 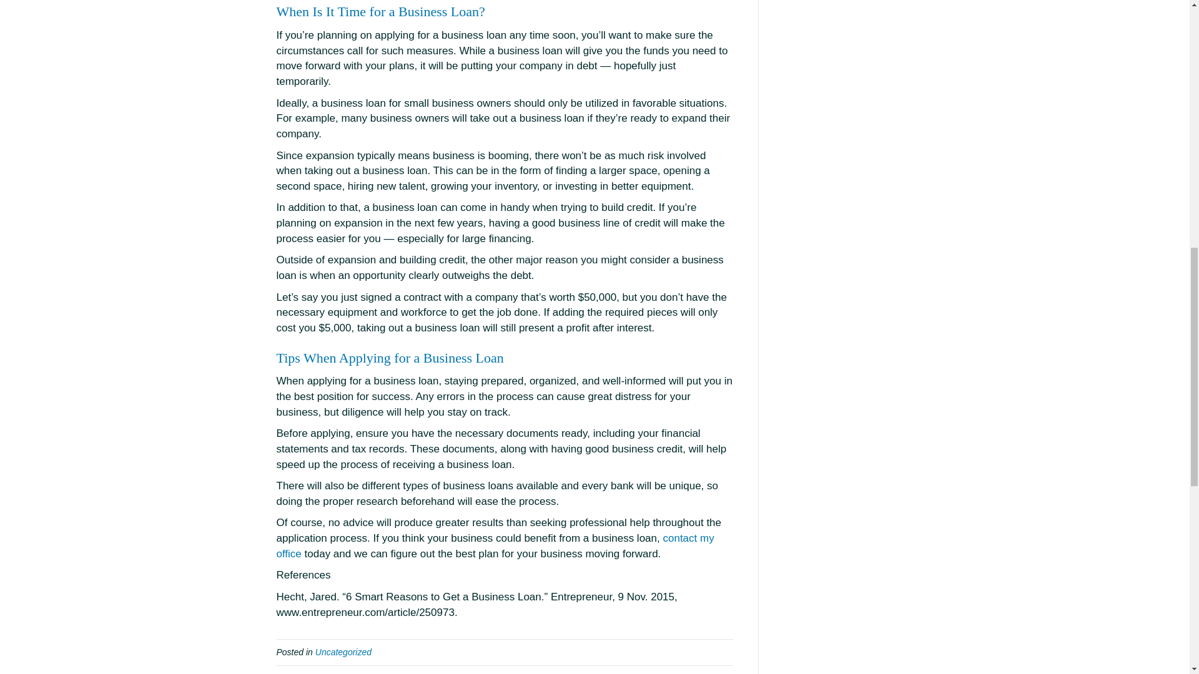 What do you see at coordinates (343, 652) in the screenshot?
I see `Uncategorized` at bounding box center [343, 652].